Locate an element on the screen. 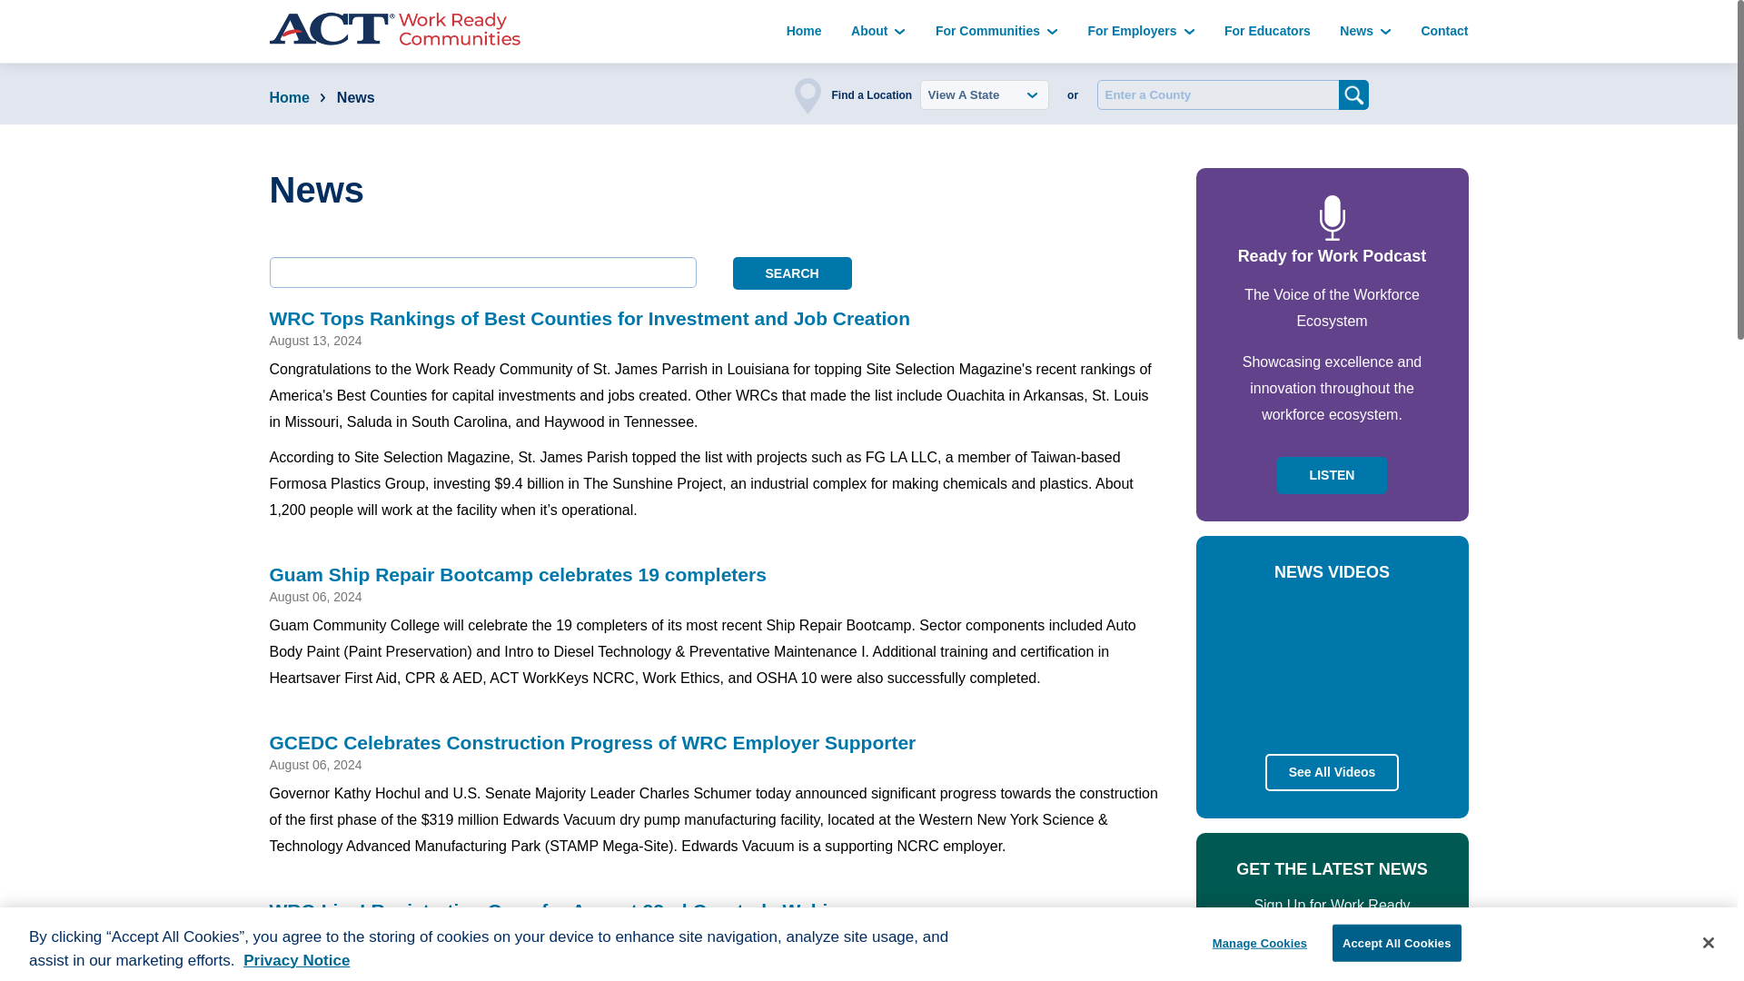 The height and width of the screenshot is (981, 1744). Home is located at coordinates (803, 31).